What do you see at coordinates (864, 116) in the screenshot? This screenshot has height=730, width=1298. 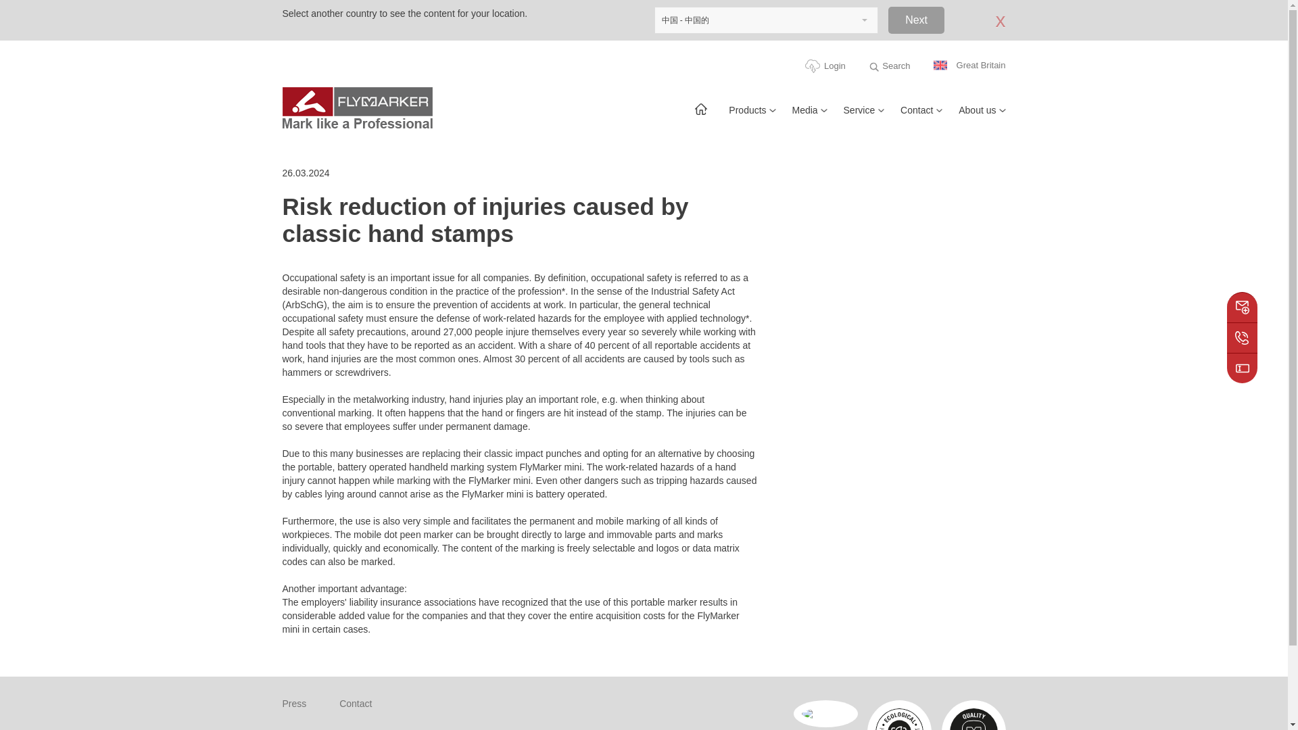 I see `Service` at bounding box center [864, 116].